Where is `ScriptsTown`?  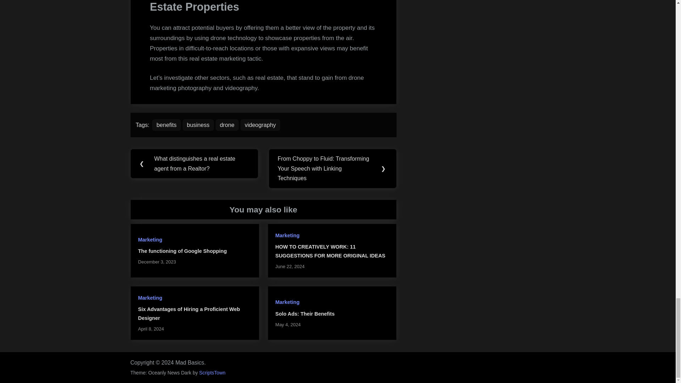
ScriptsTown is located at coordinates (212, 373).